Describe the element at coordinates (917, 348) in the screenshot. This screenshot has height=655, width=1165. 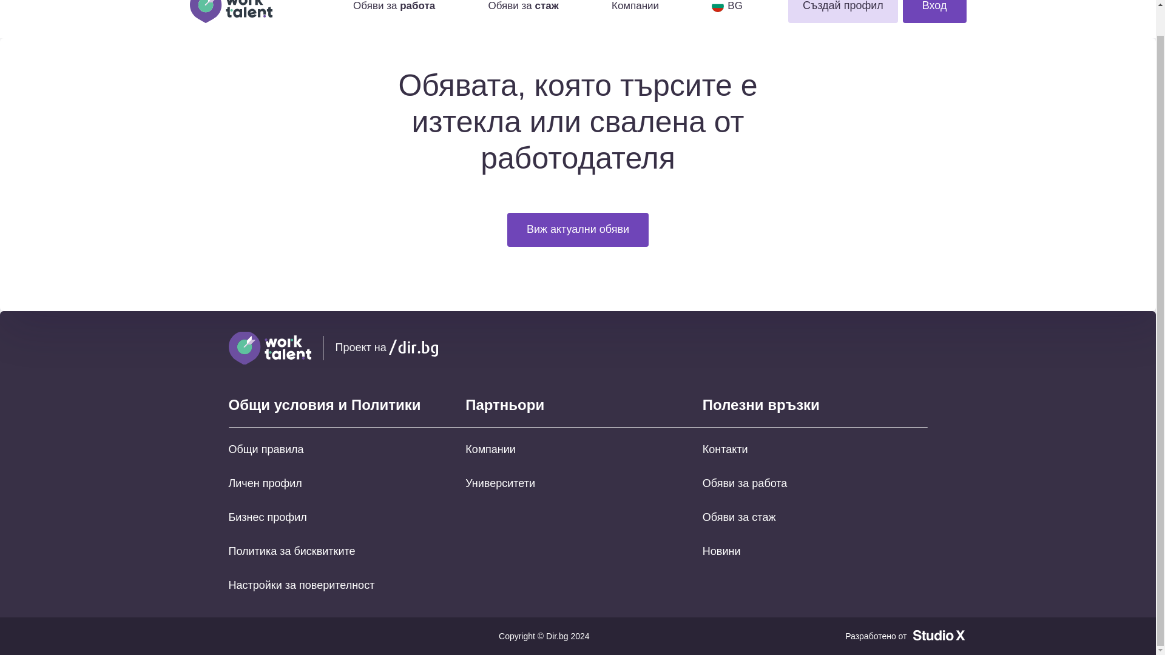
I see `LinkedIn` at that location.